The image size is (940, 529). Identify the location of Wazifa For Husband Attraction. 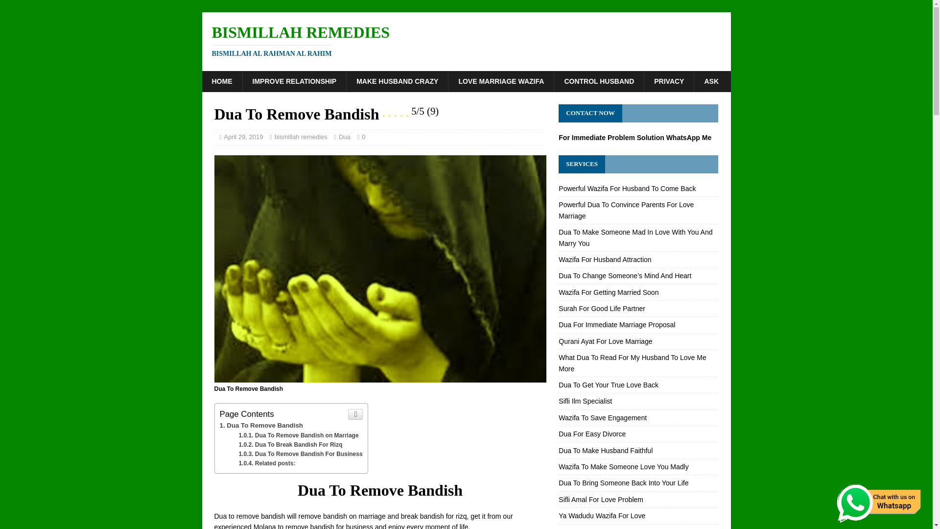
(605, 259).